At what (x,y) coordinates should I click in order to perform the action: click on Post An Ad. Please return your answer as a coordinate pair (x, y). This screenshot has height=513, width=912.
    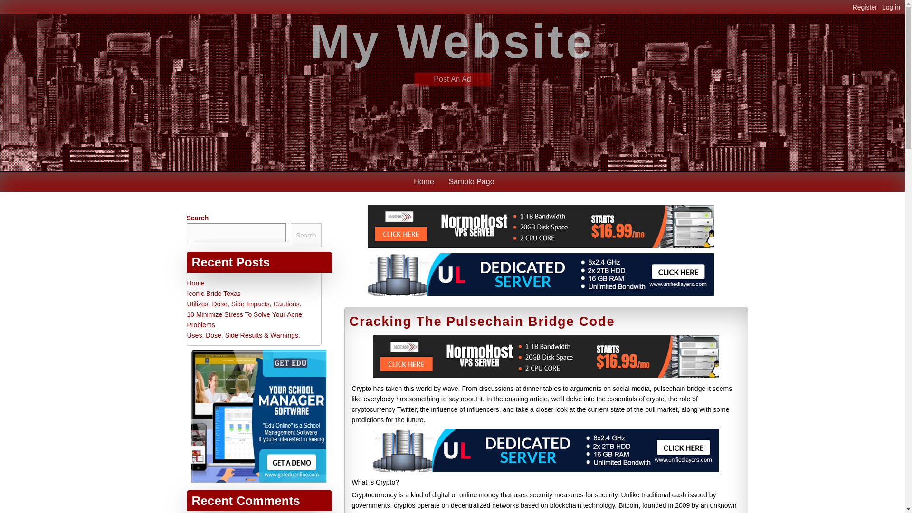
    Looking at the image, I should click on (452, 79).